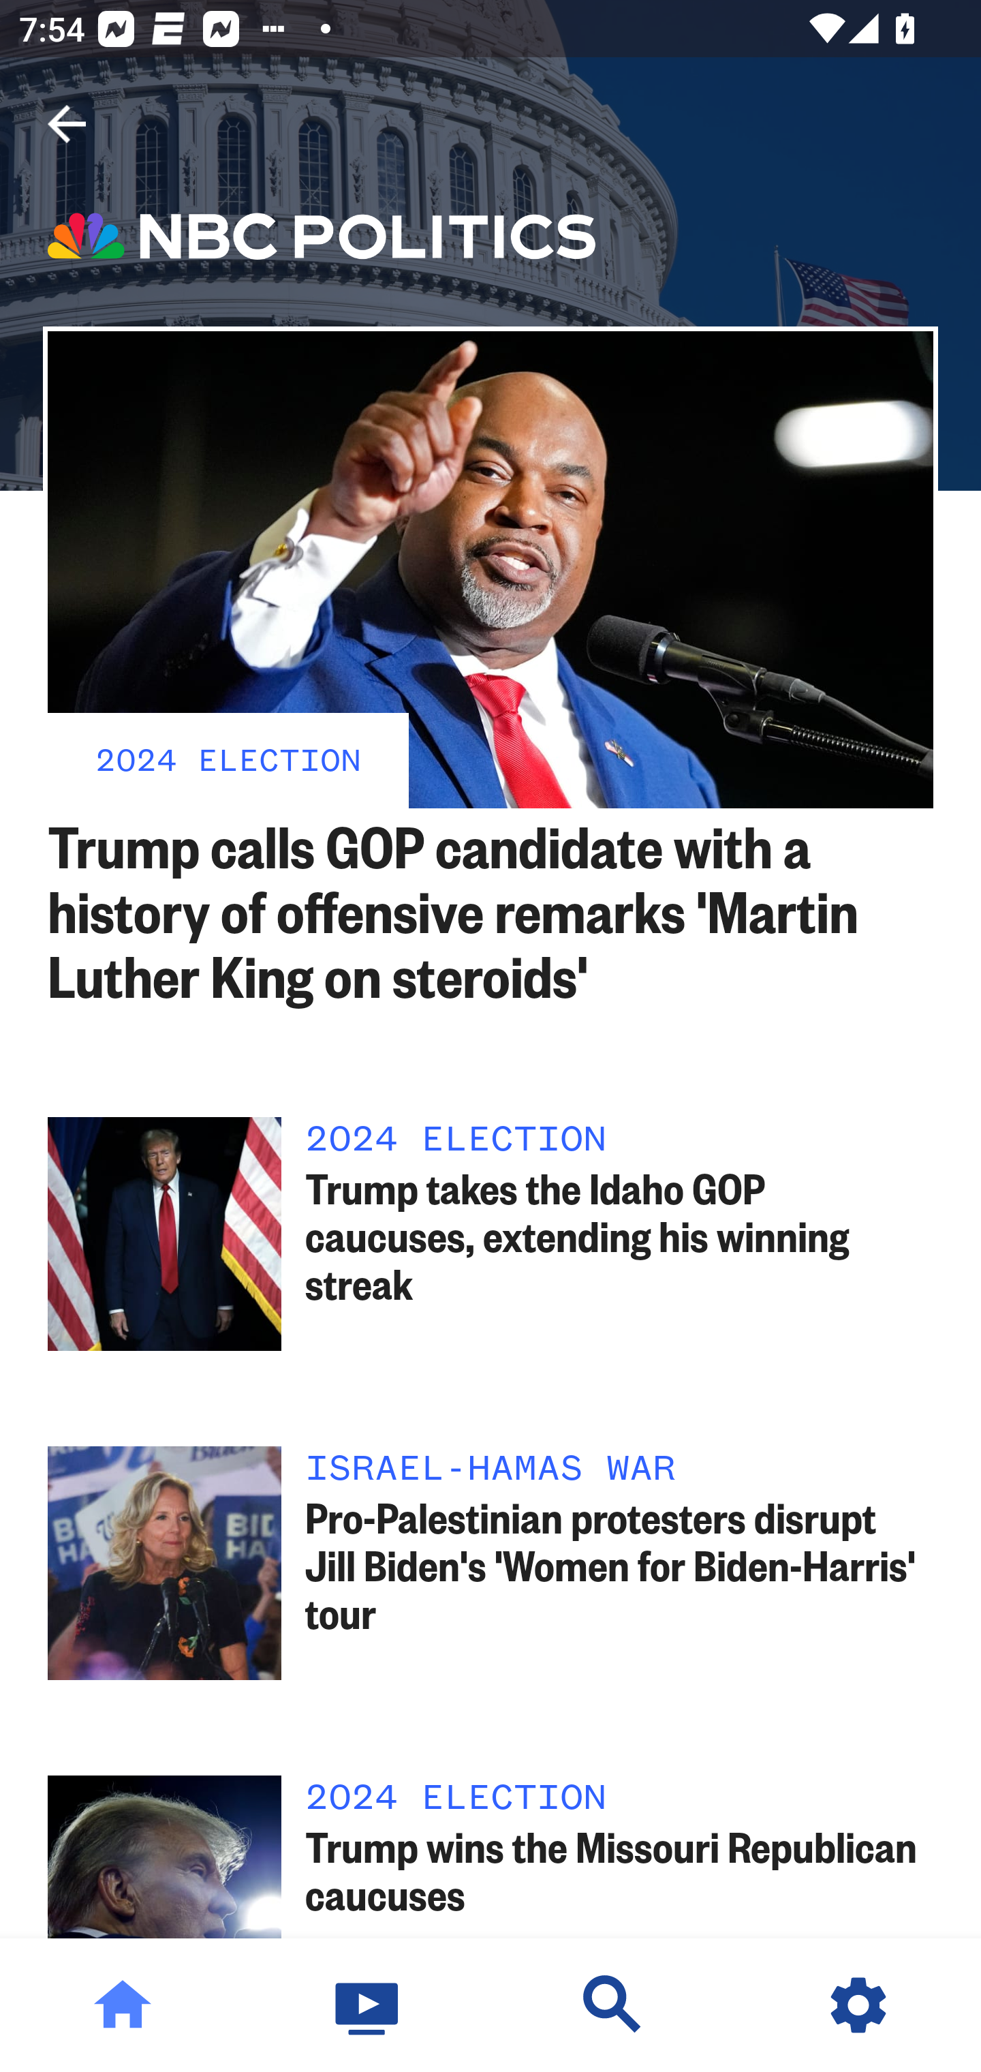 Image resolution: width=981 pixels, height=2072 pixels. What do you see at coordinates (858, 2005) in the screenshot?
I see `Settings` at bounding box center [858, 2005].